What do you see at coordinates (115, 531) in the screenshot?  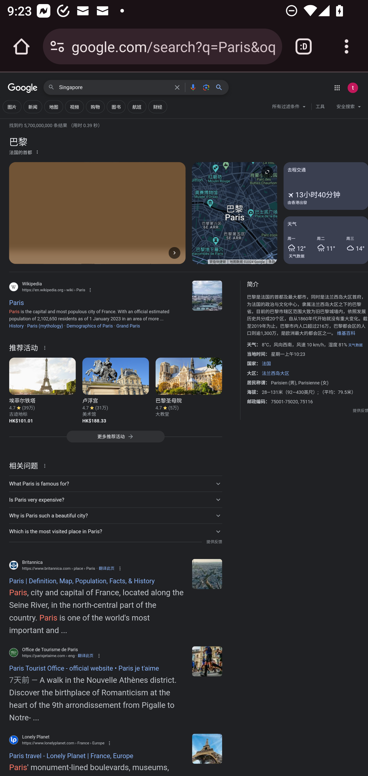 I see `Which is the most visited place in Paris?` at bounding box center [115, 531].